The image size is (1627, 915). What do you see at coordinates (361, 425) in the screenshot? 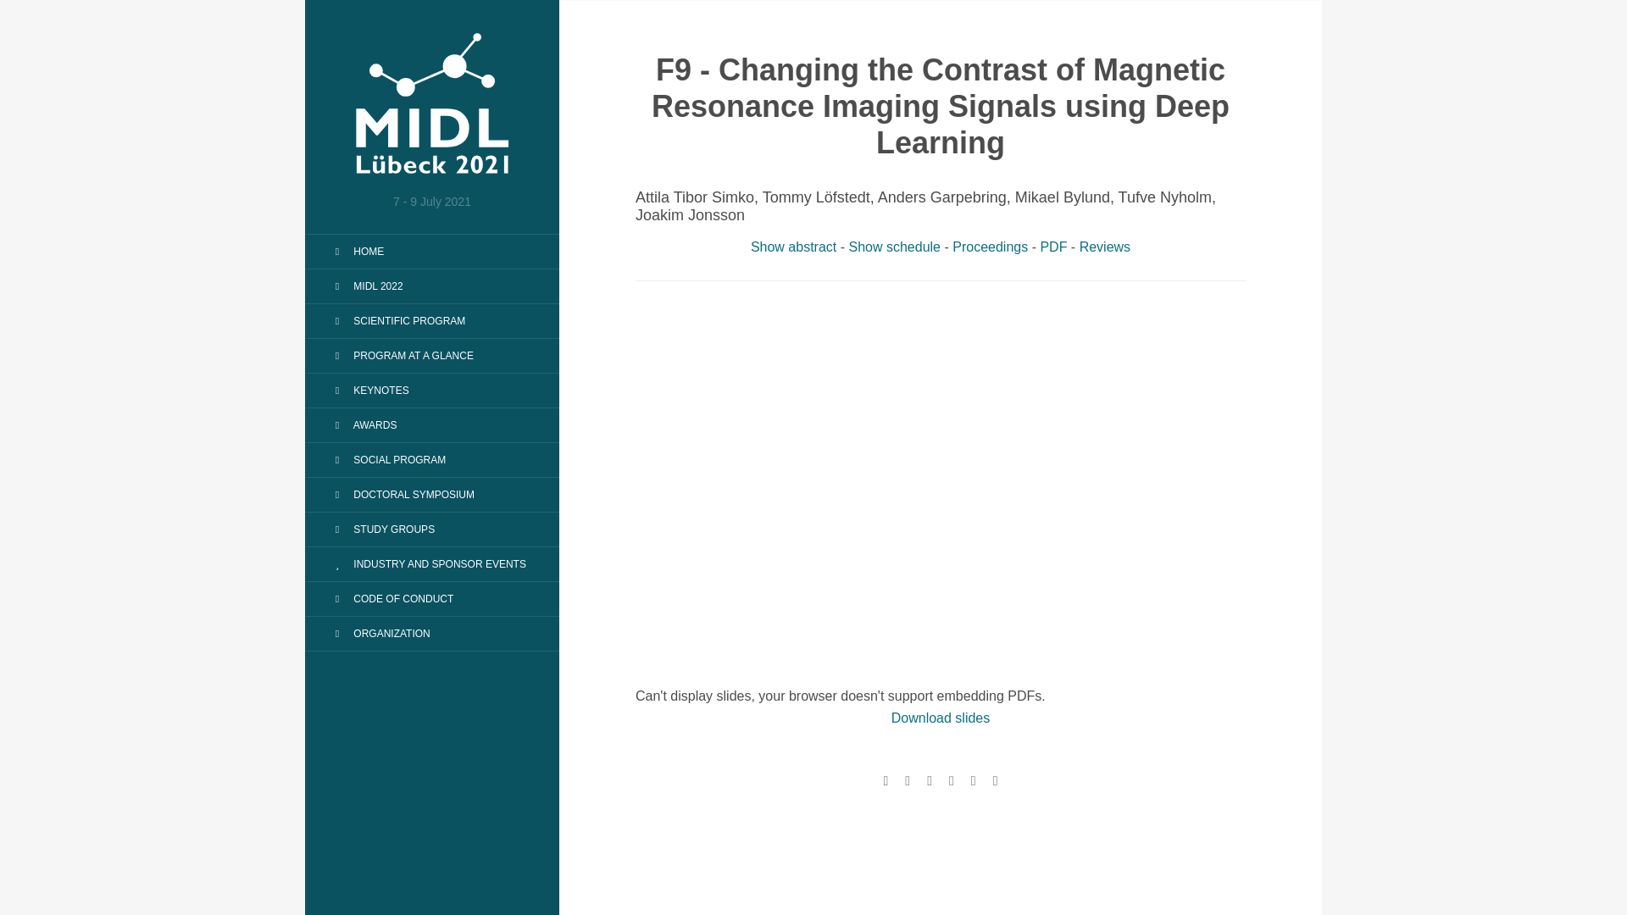
I see `AWARDS` at bounding box center [361, 425].